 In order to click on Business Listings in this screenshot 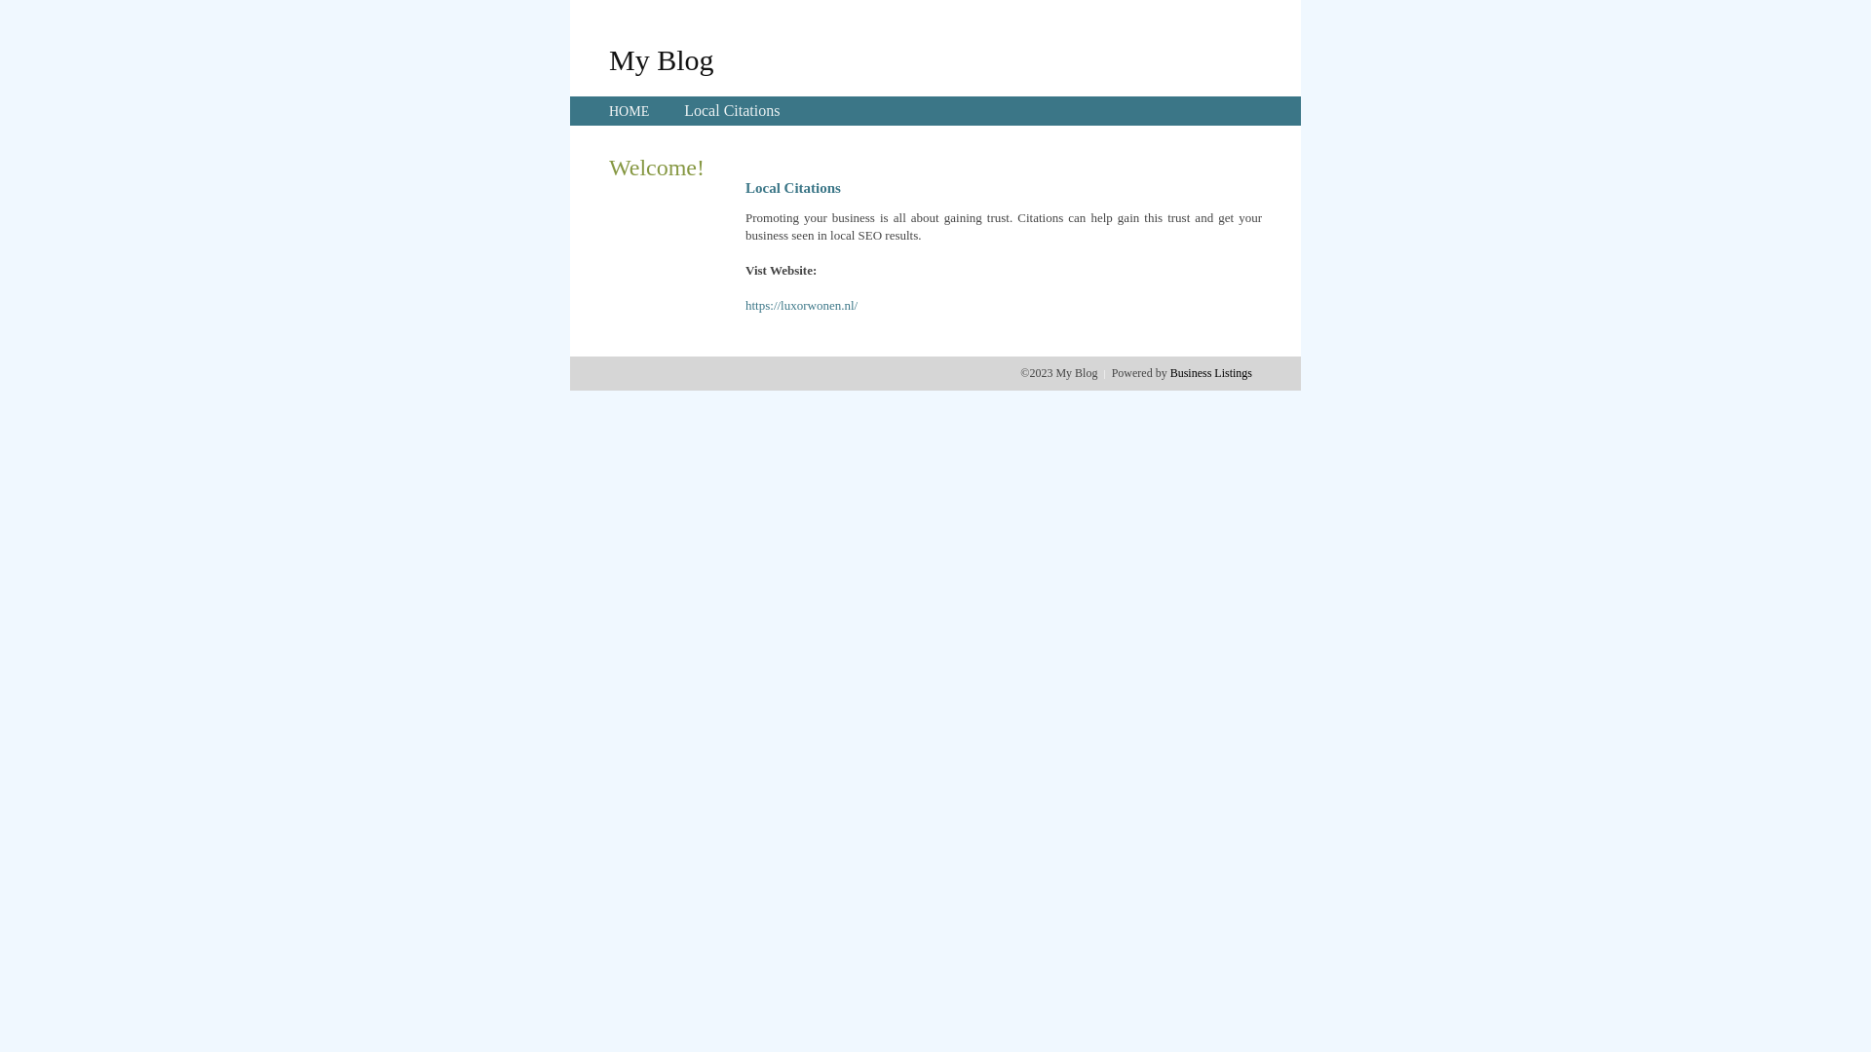, I will do `click(1211, 373)`.